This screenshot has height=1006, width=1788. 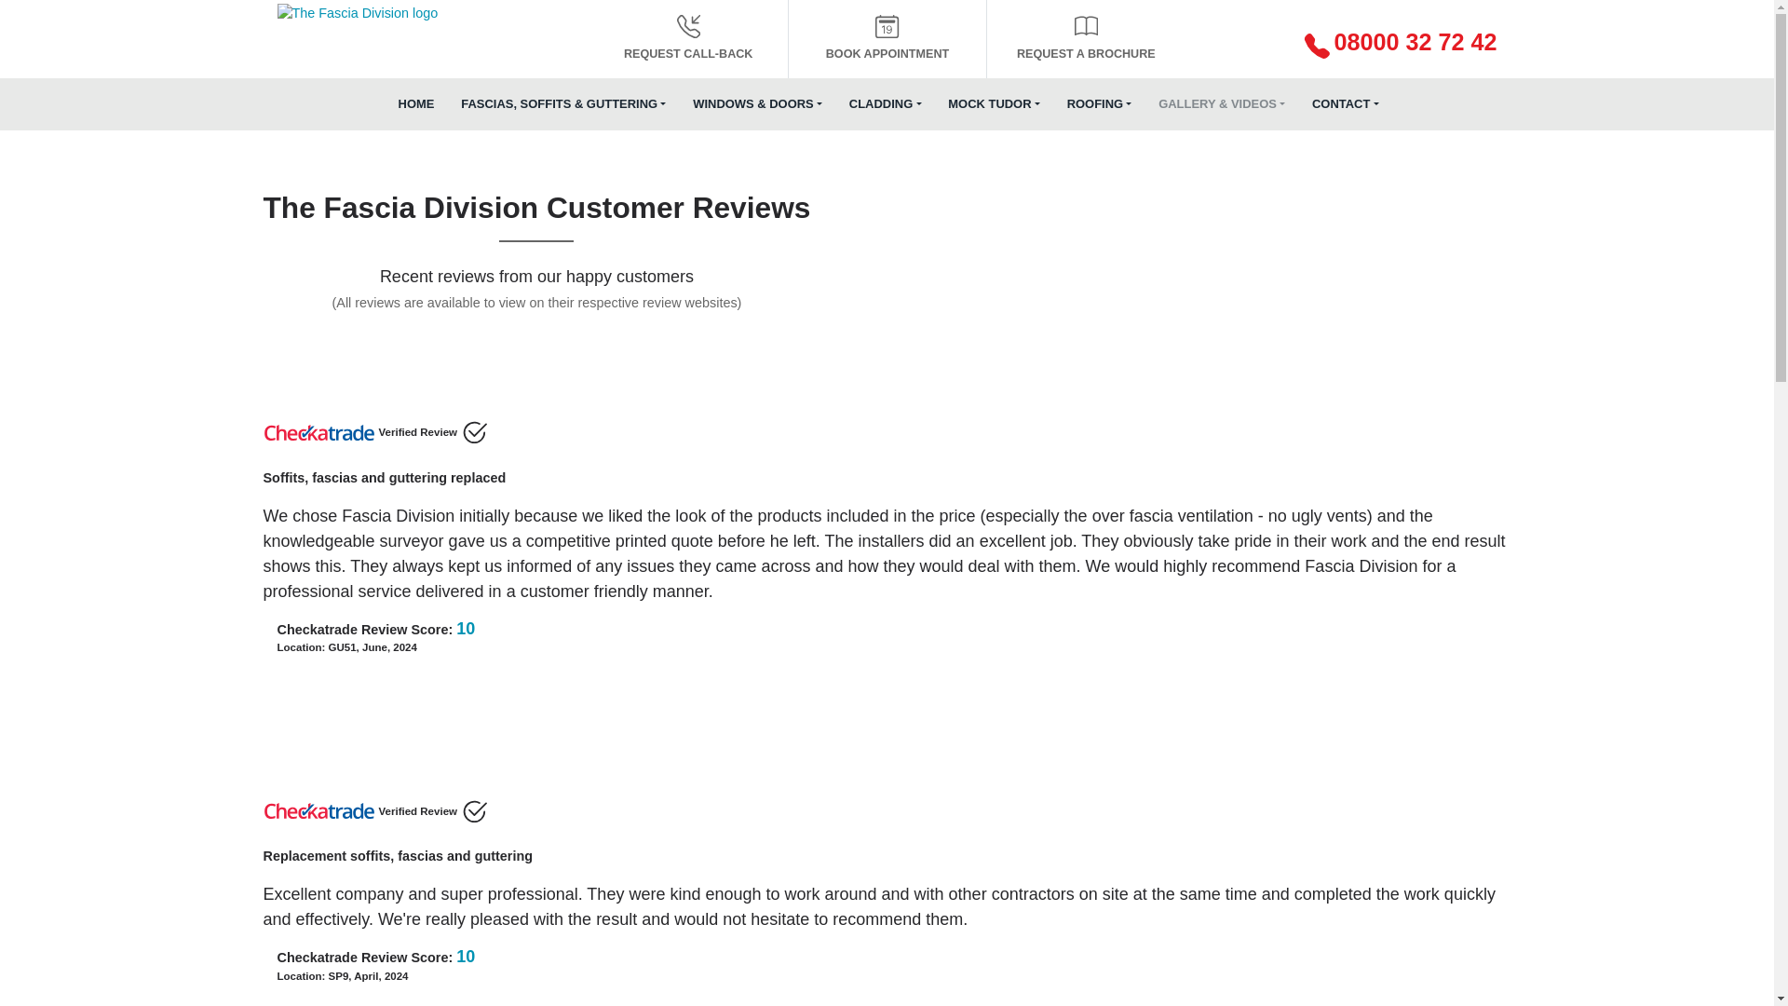 What do you see at coordinates (887, 39) in the screenshot?
I see `BOOK APPOINTMENT` at bounding box center [887, 39].